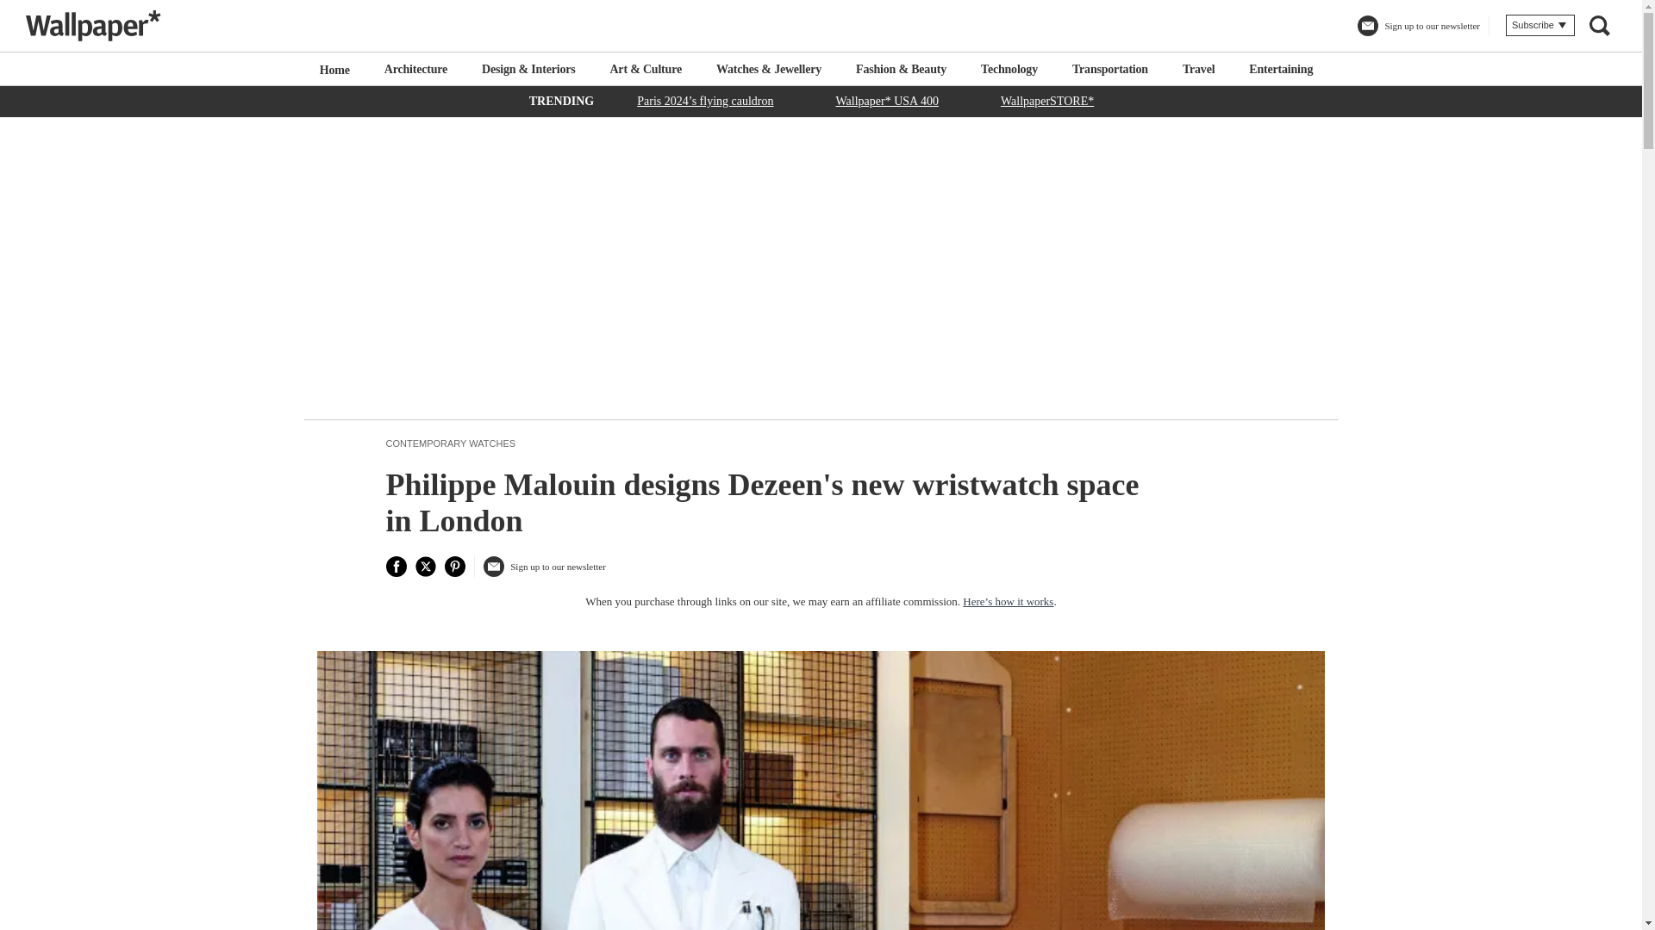  Describe the element at coordinates (1009, 69) in the screenshot. I see `Technology` at that location.